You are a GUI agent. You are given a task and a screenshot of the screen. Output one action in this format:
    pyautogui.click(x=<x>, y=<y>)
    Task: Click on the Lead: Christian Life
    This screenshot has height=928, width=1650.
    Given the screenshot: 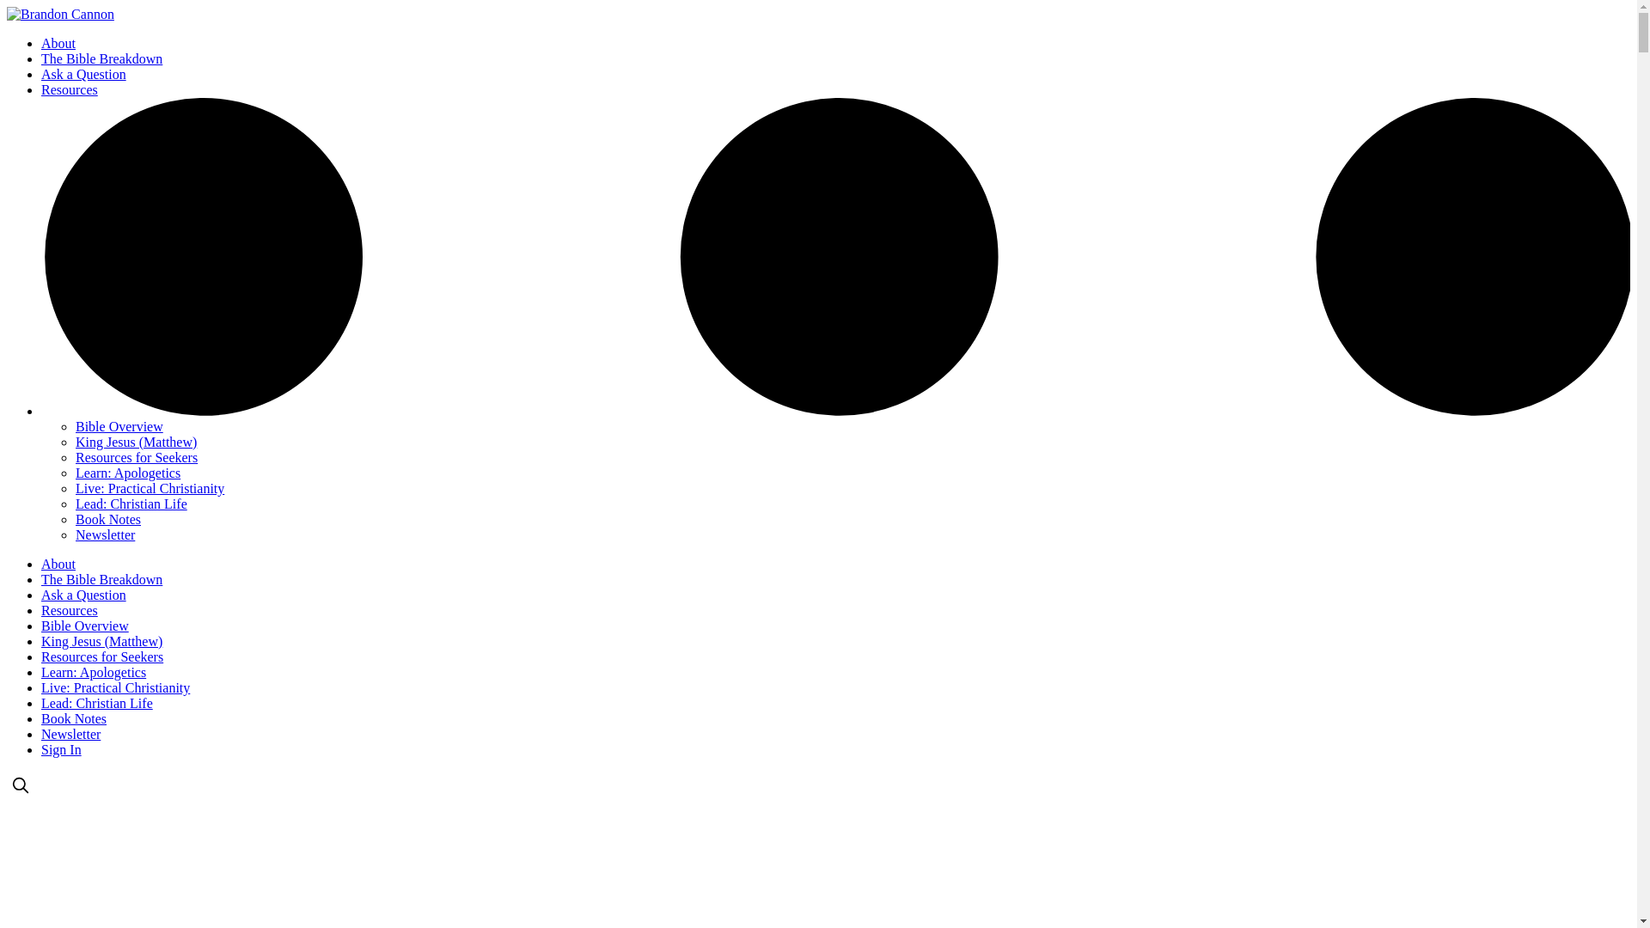 What is the action you would take?
    pyautogui.click(x=97, y=703)
    